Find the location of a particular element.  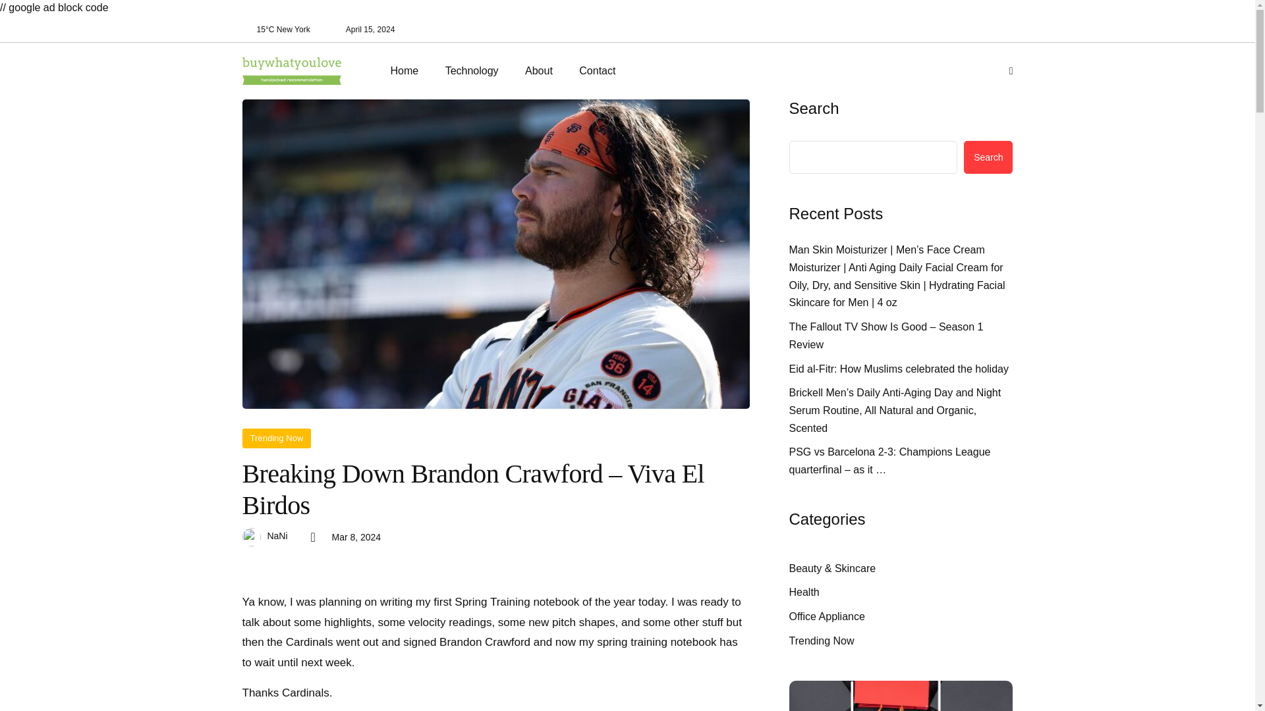

Search is located at coordinates (988, 157).